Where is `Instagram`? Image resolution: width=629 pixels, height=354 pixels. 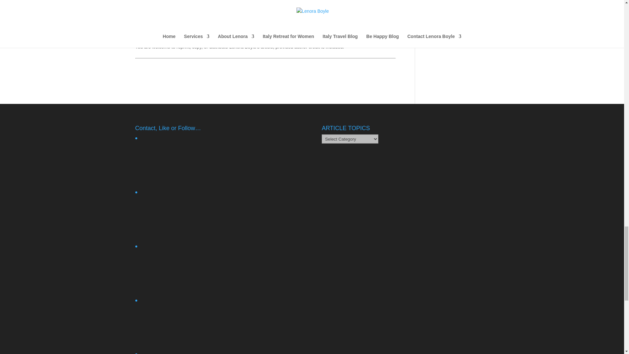
Instagram is located at coordinates (189, 267).